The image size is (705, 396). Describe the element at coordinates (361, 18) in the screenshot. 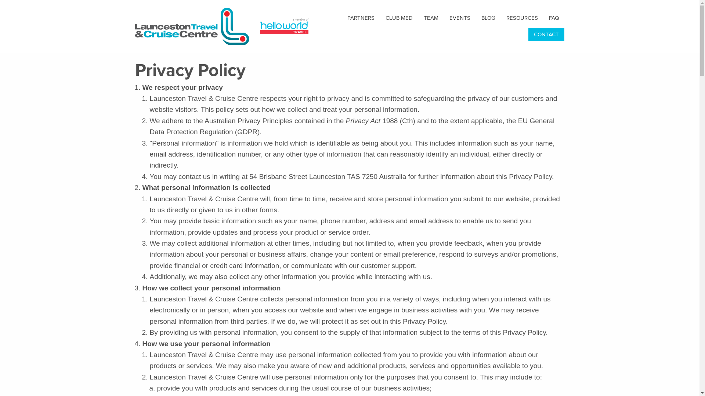

I see `PARTNERS` at that location.